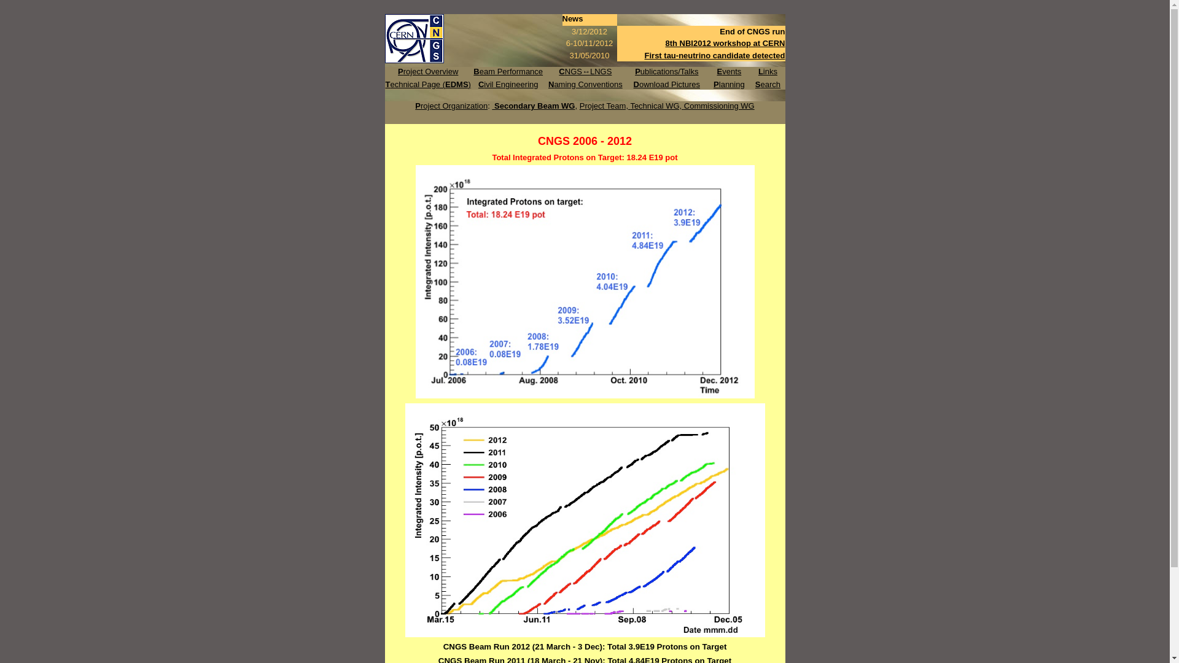 This screenshot has height=663, width=1179. Describe the element at coordinates (585, 85) in the screenshot. I see `Naming Conventions` at that location.